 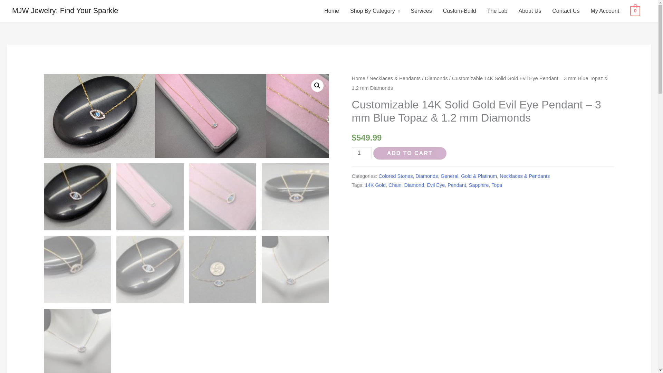 I want to click on Home, so click(x=358, y=78).